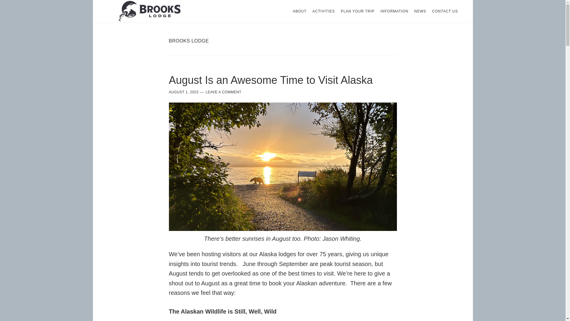 The image size is (570, 321). What do you see at coordinates (224, 92) in the screenshot?
I see `LEAVE A COMMENT` at bounding box center [224, 92].